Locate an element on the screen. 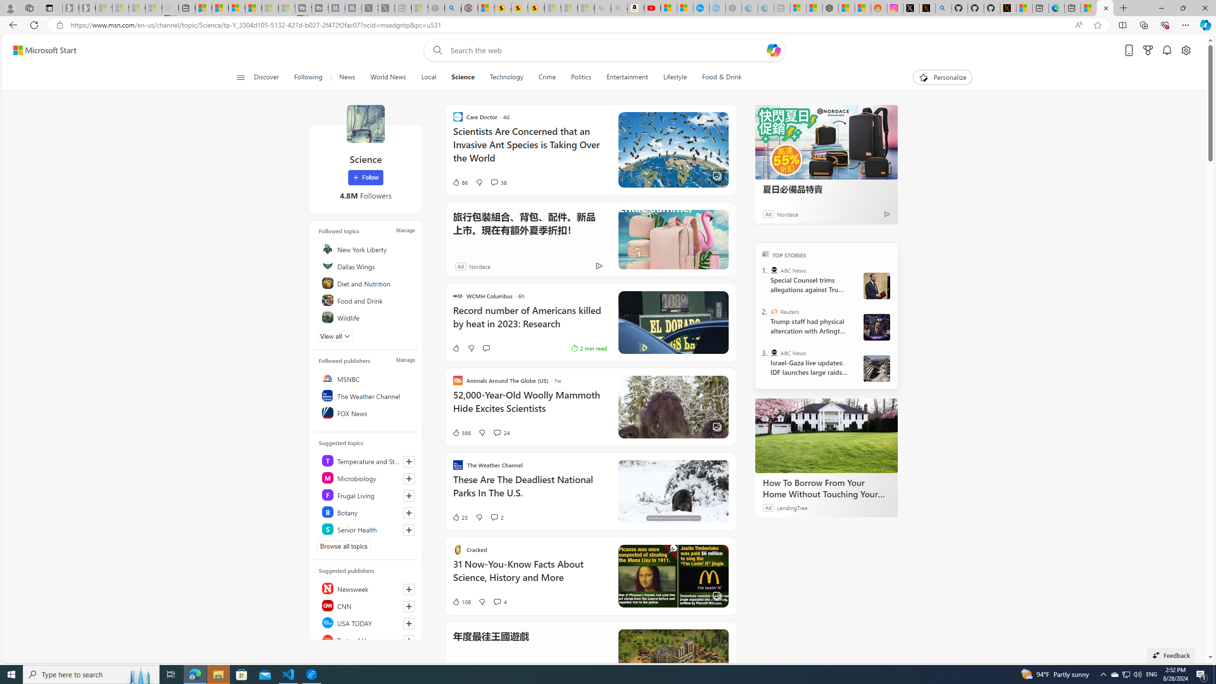 This screenshot has height=684, width=1216. Lifestyle is located at coordinates (674, 77).